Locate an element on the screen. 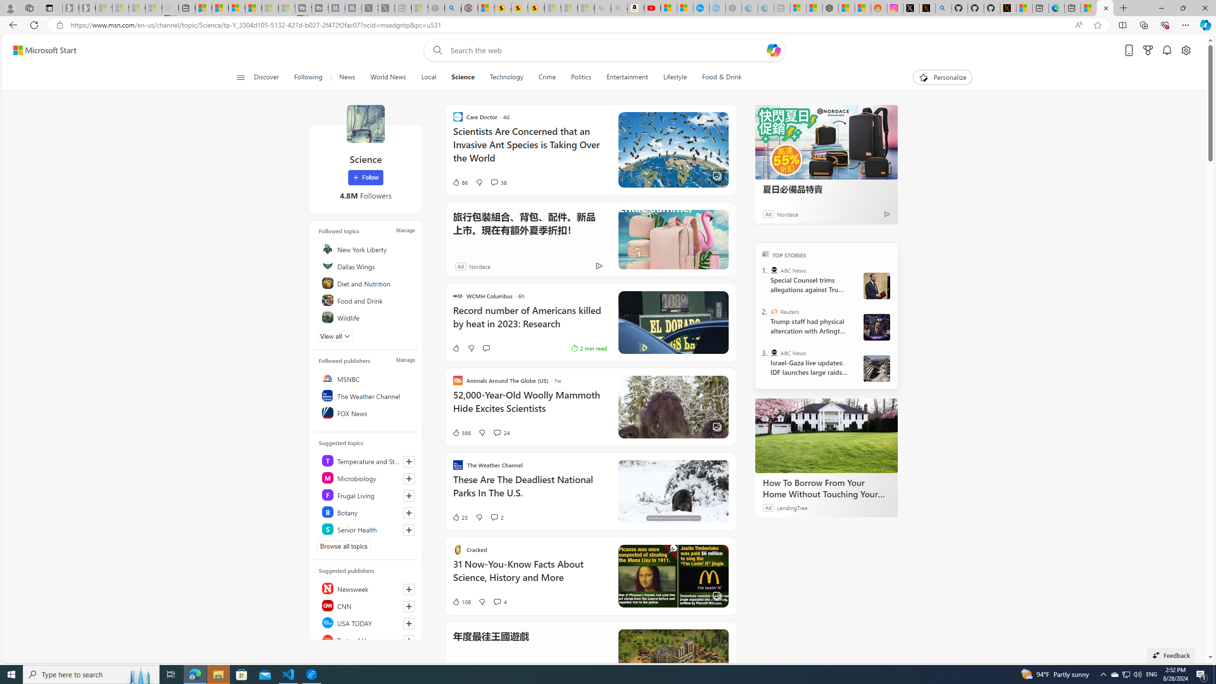 This screenshot has height=684, width=1216. Lifestyle is located at coordinates (674, 77).